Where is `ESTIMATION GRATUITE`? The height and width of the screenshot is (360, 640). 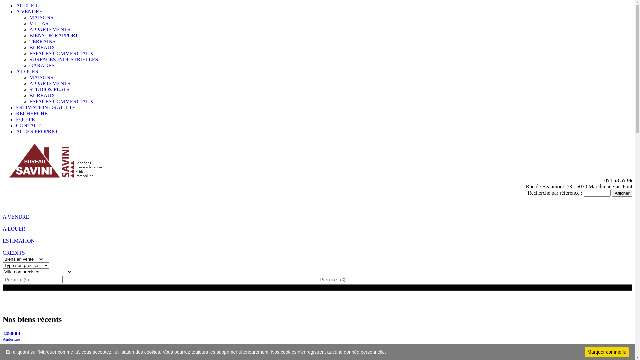
ESTIMATION GRATUITE is located at coordinates (46, 107).